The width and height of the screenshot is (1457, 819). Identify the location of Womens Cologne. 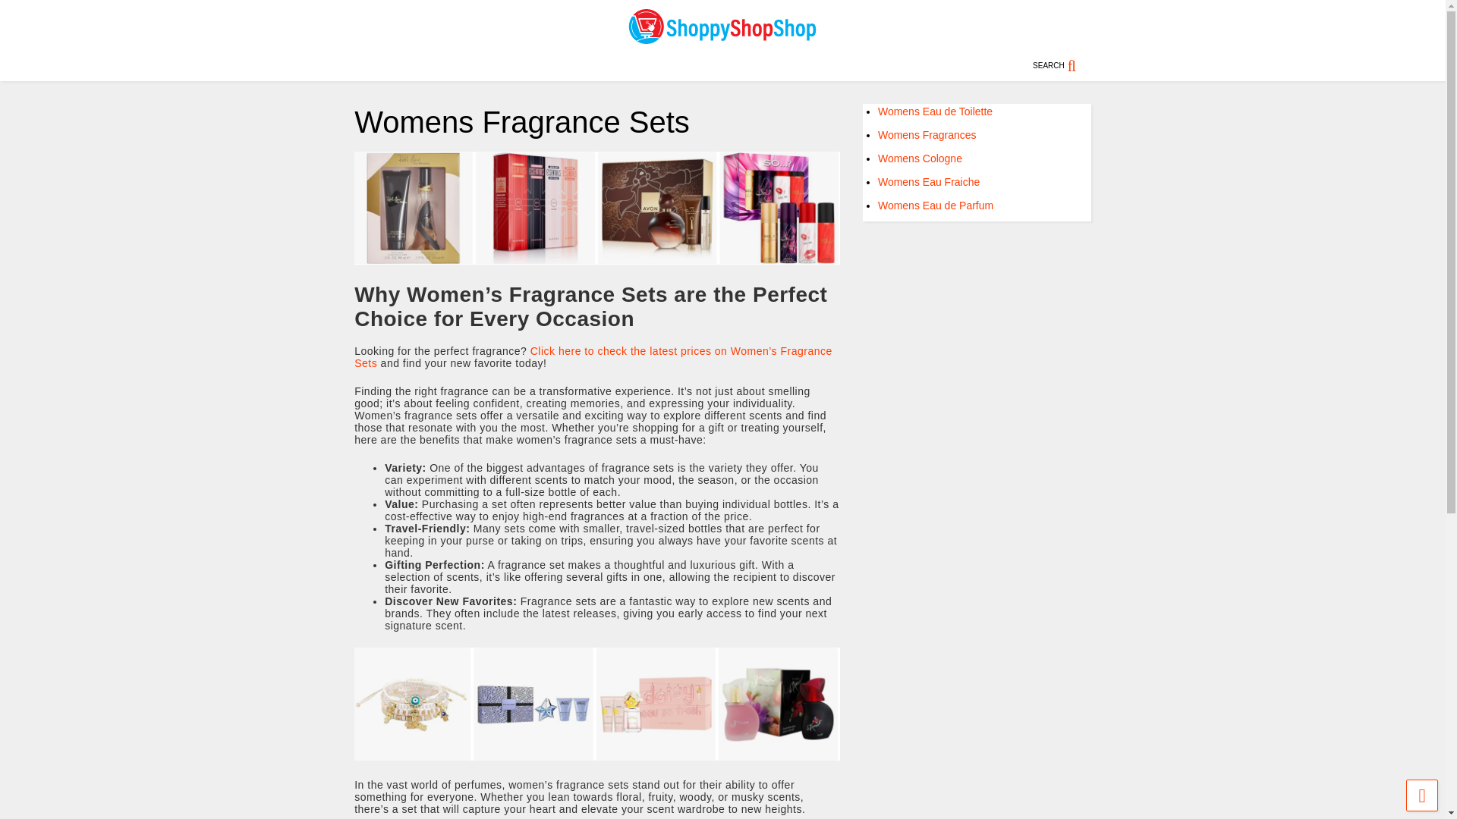
(920, 158).